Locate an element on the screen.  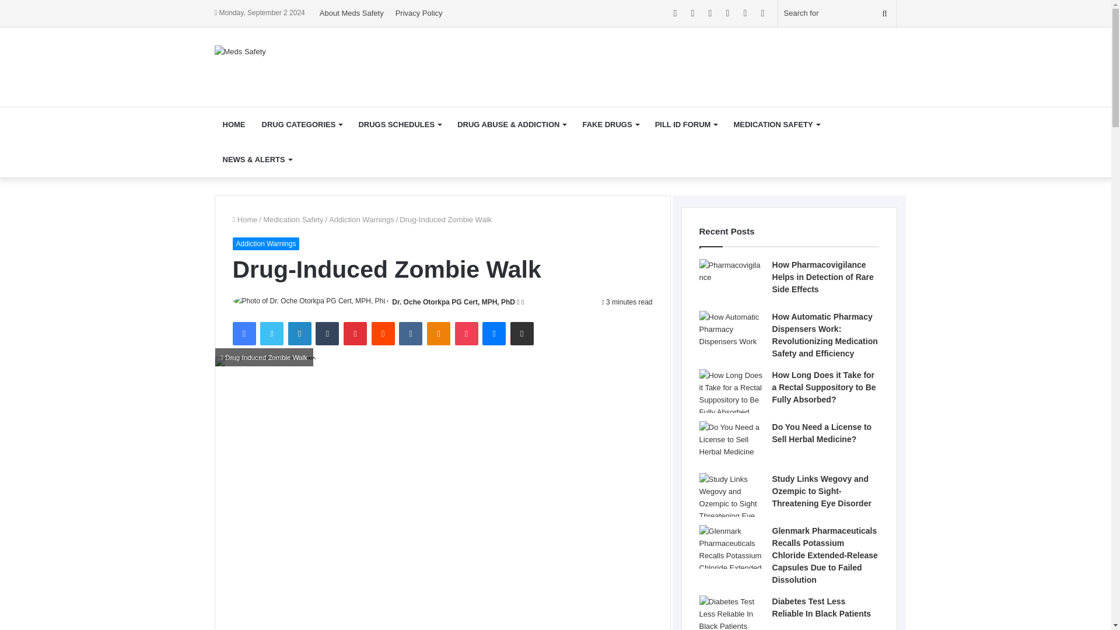
Facebook is located at coordinates (243, 333).